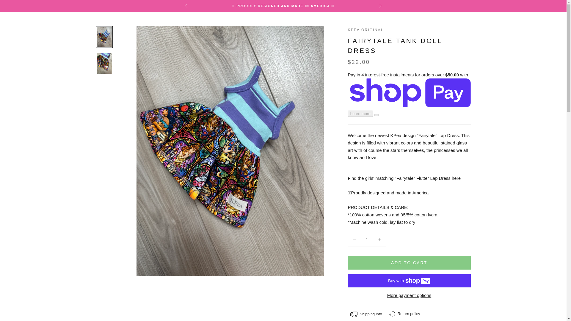 The image size is (571, 321). What do you see at coordinates (366, 30) in the screenshot?
I see `KPEA ORIGINAL` at bounding box center [366, 30].